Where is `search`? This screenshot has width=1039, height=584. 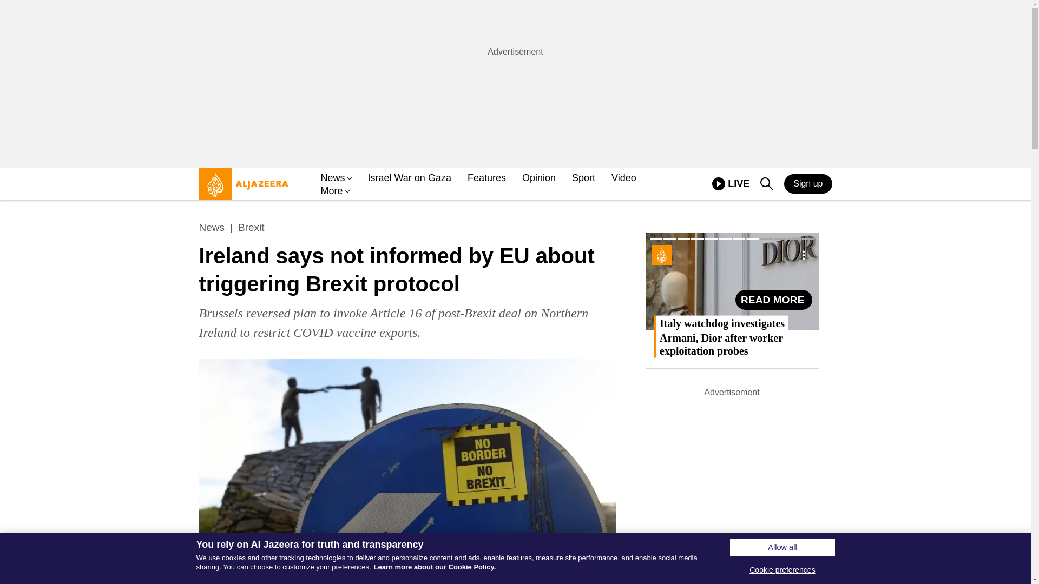
search is located at coordinates (766, 184).